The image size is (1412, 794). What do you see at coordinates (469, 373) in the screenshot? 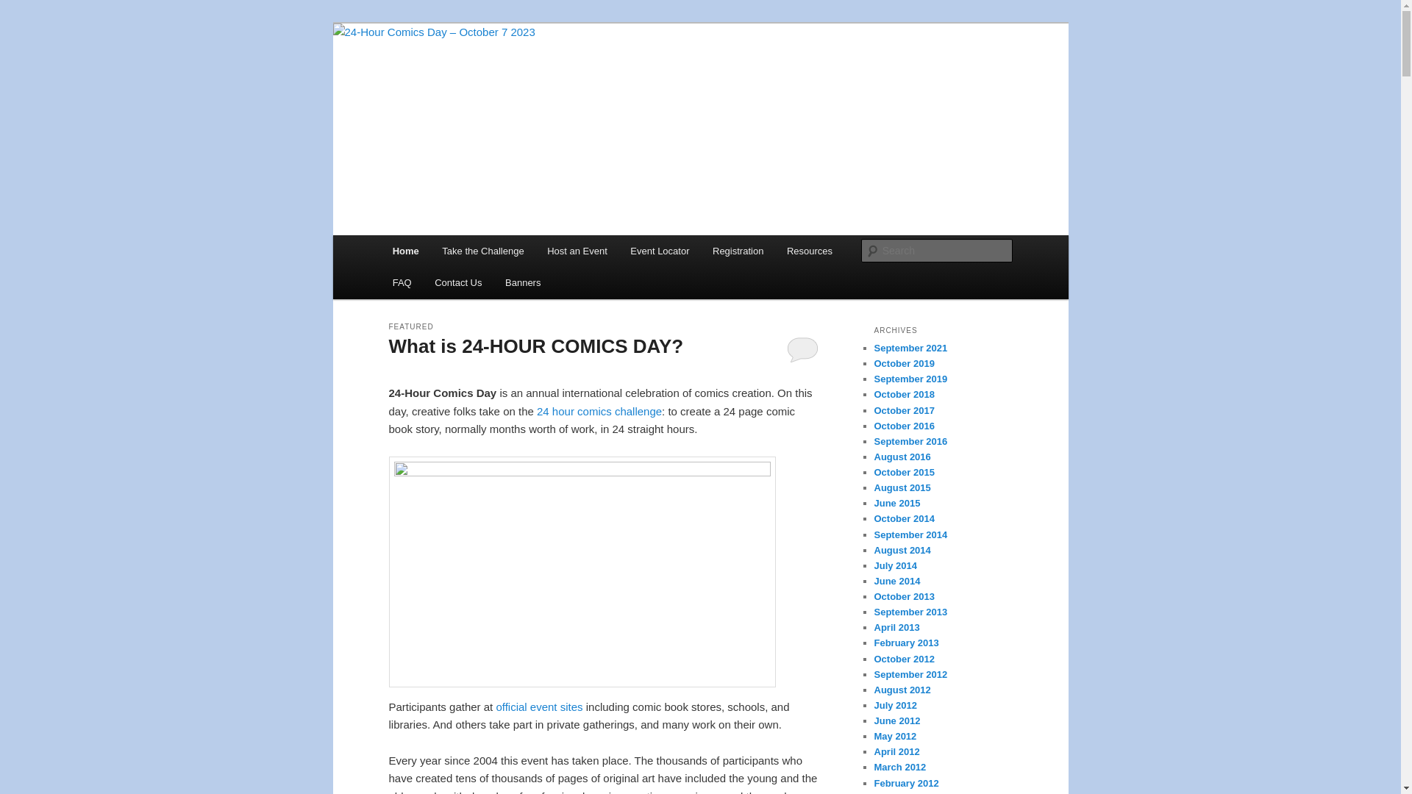
I see `September 3, 2021` at bounding box center [469, 373].